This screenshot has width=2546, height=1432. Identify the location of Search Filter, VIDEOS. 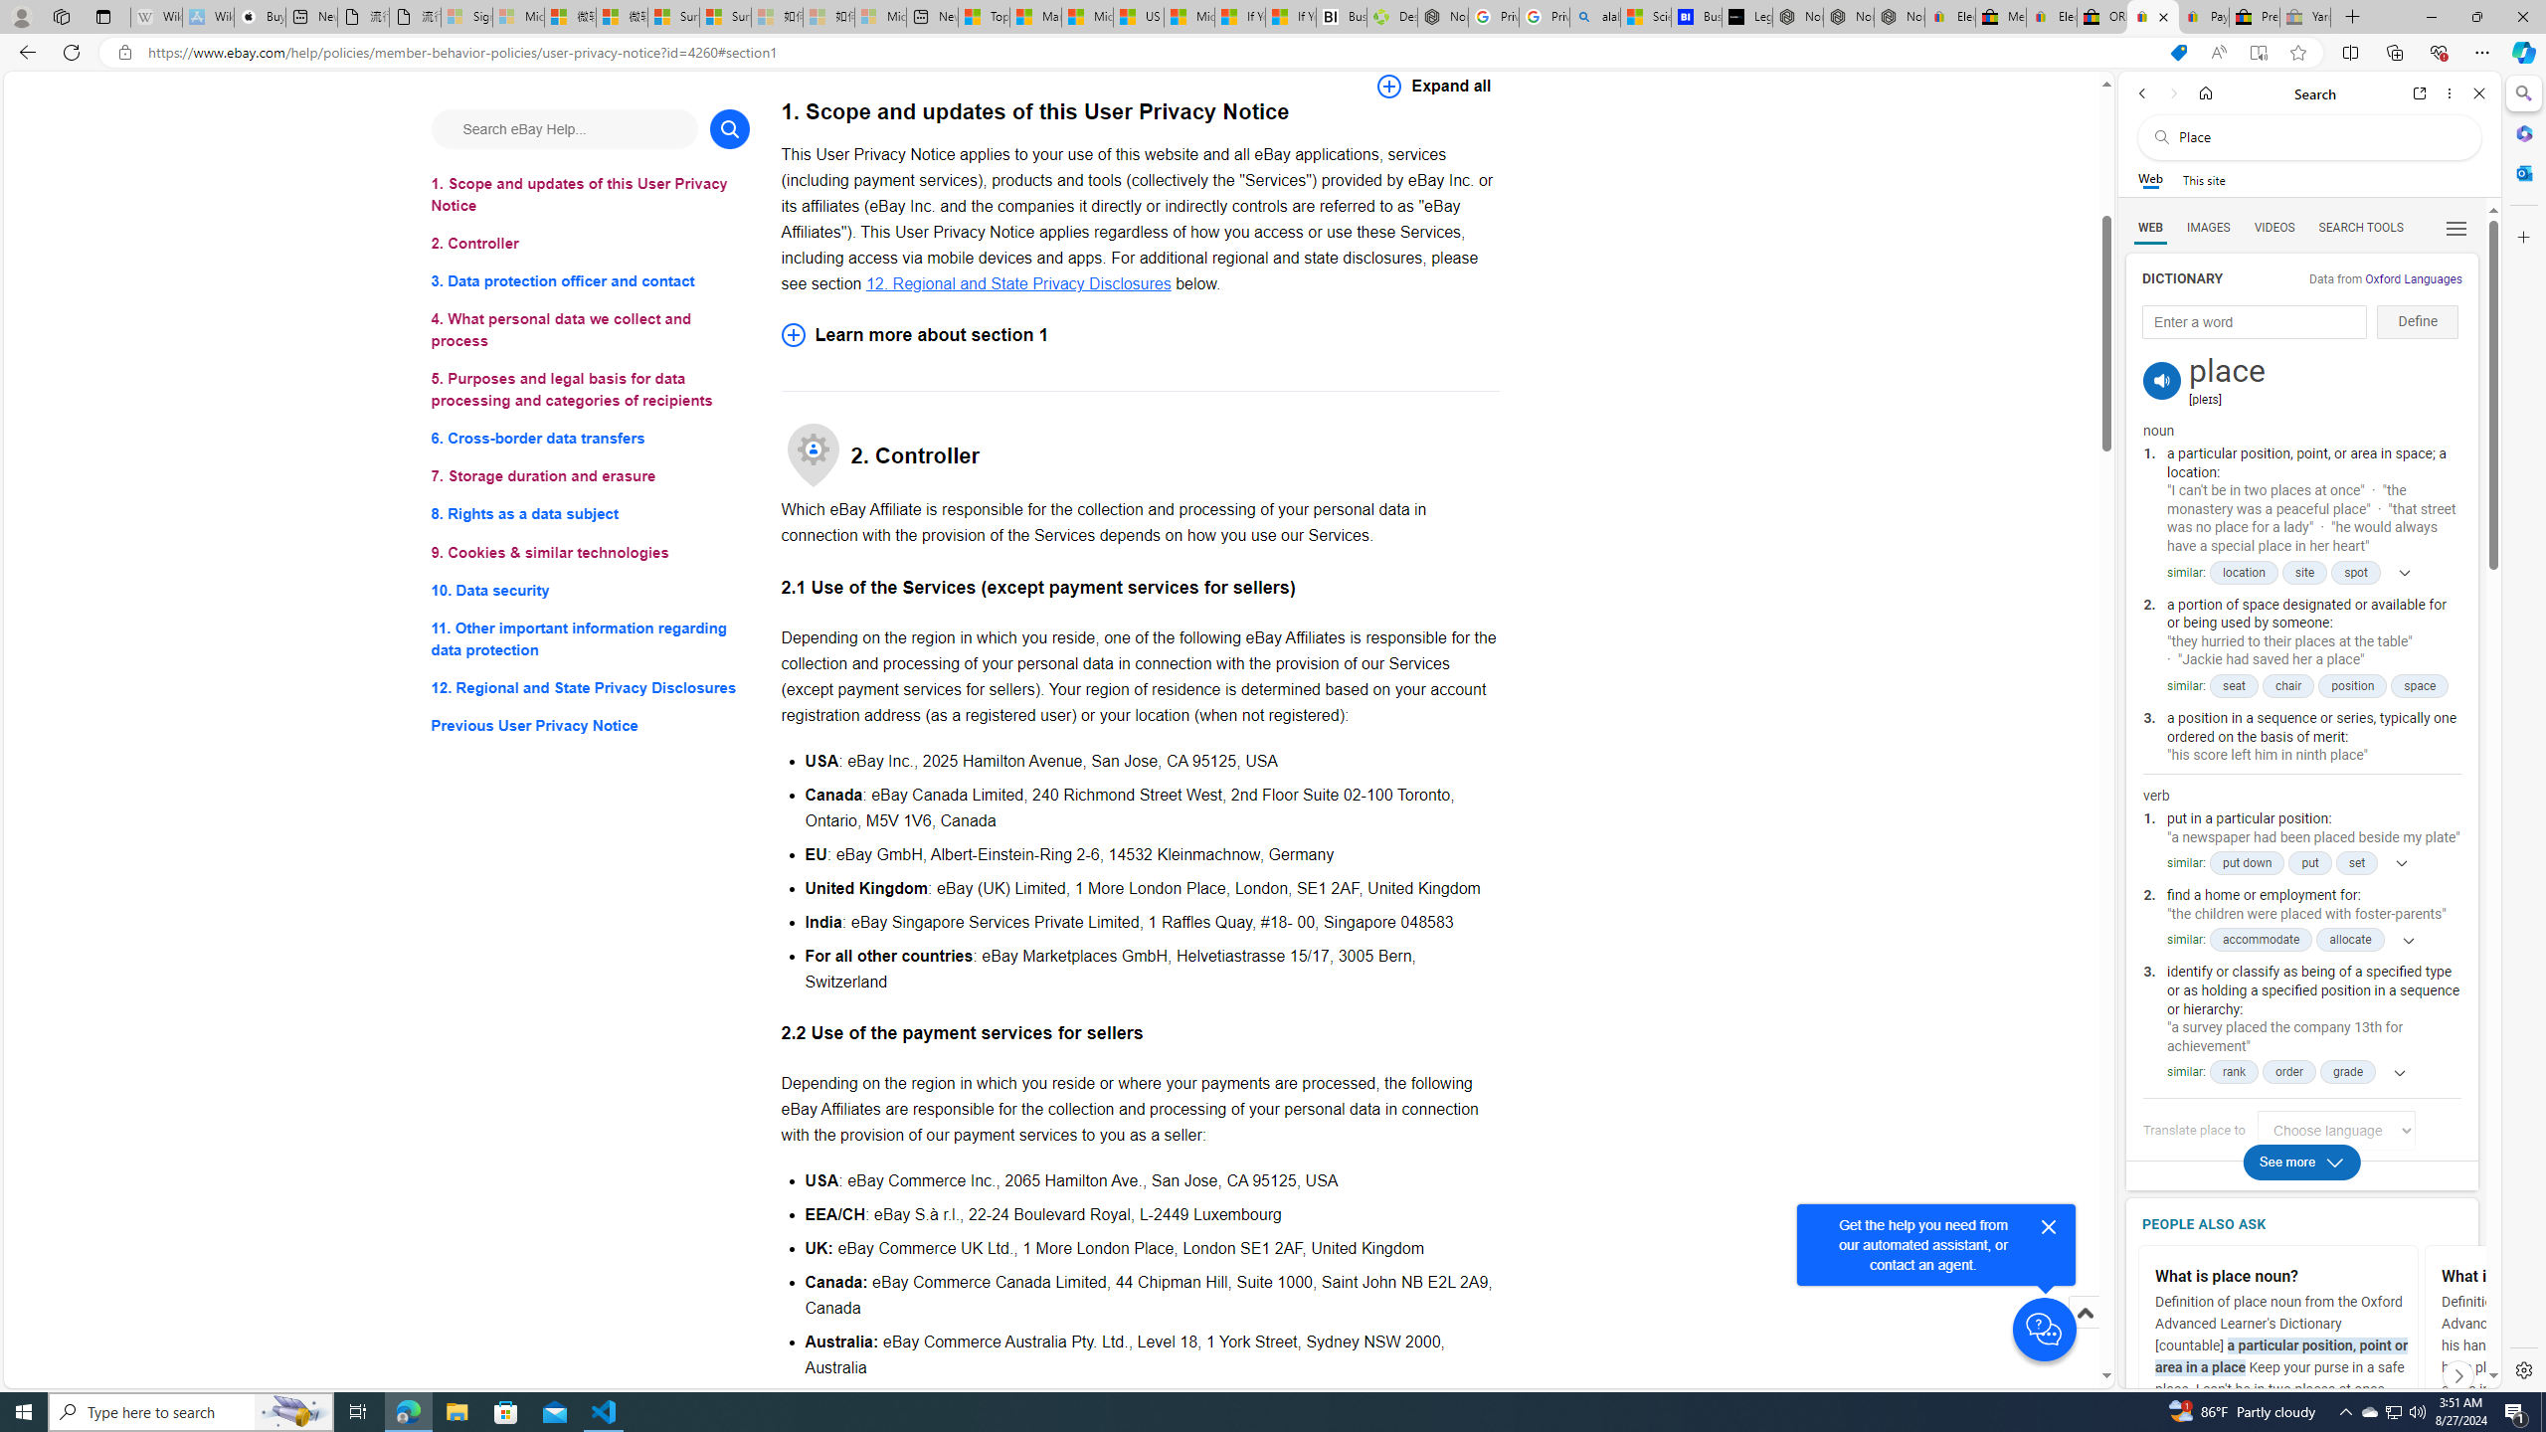
(2274, 227).